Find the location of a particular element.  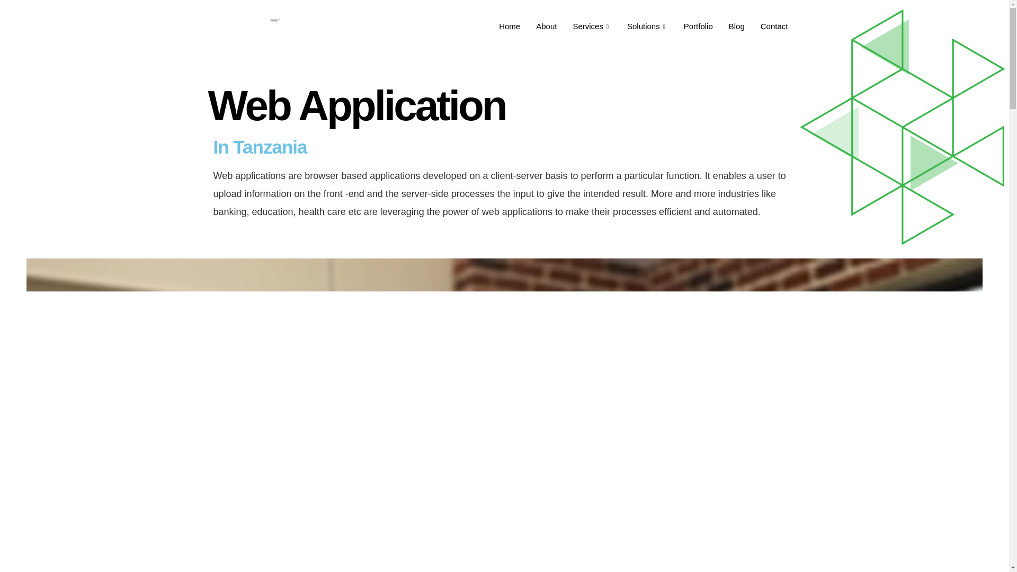

Services is located at coordinates (592, 26).